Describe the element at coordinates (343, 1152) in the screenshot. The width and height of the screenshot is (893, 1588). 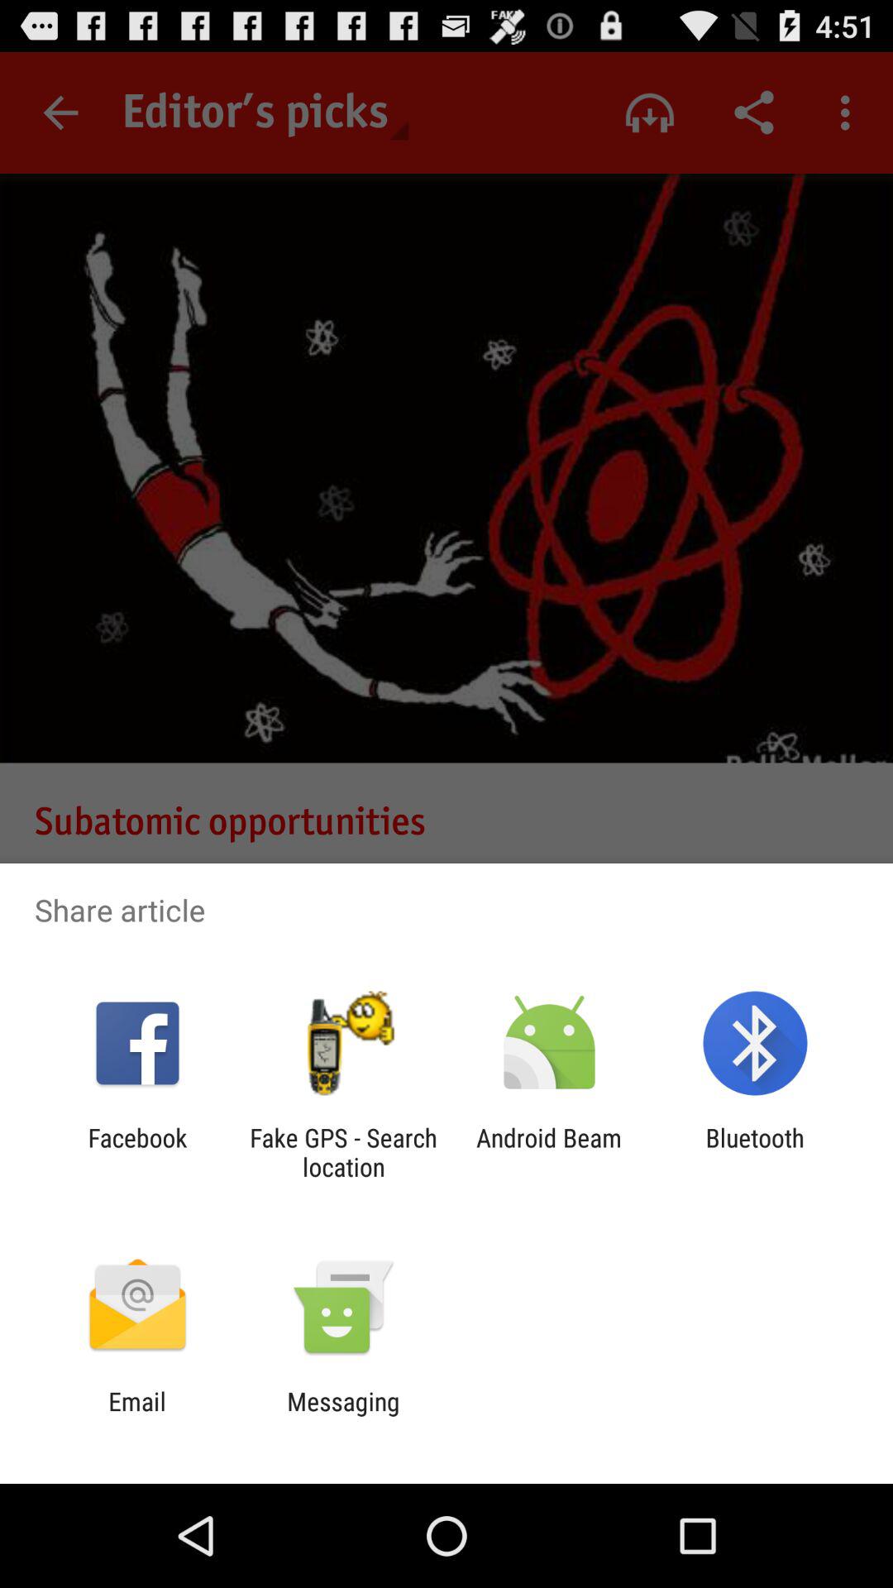
I see `click the item next to the android beam` at that location.